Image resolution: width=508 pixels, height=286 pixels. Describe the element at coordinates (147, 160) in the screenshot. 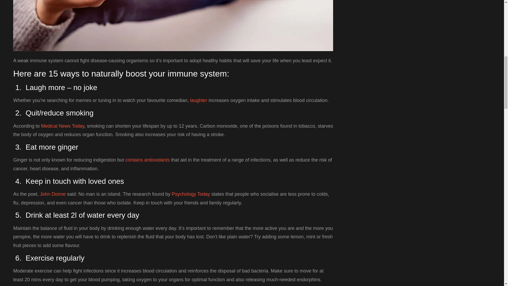

I see `contains antioxidants` at that location.